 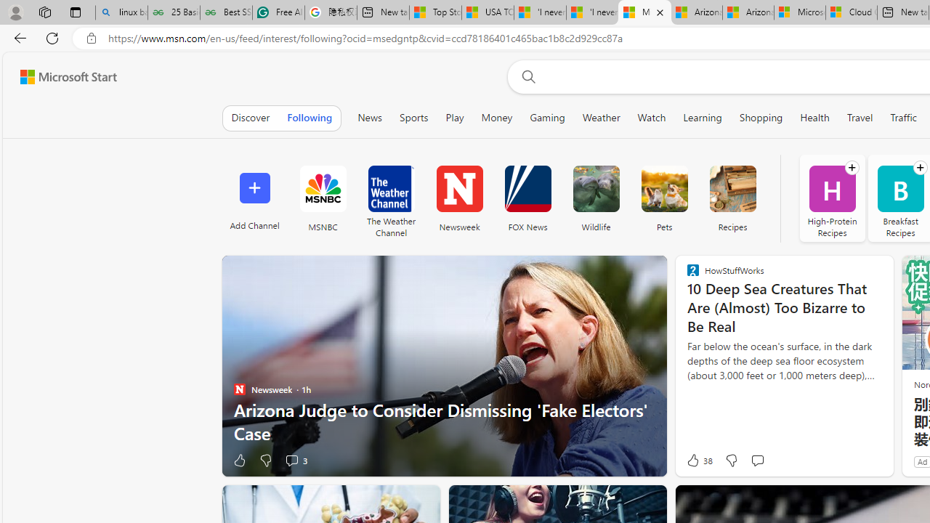 I want to click on Gaming, so click(x=547, y=118).